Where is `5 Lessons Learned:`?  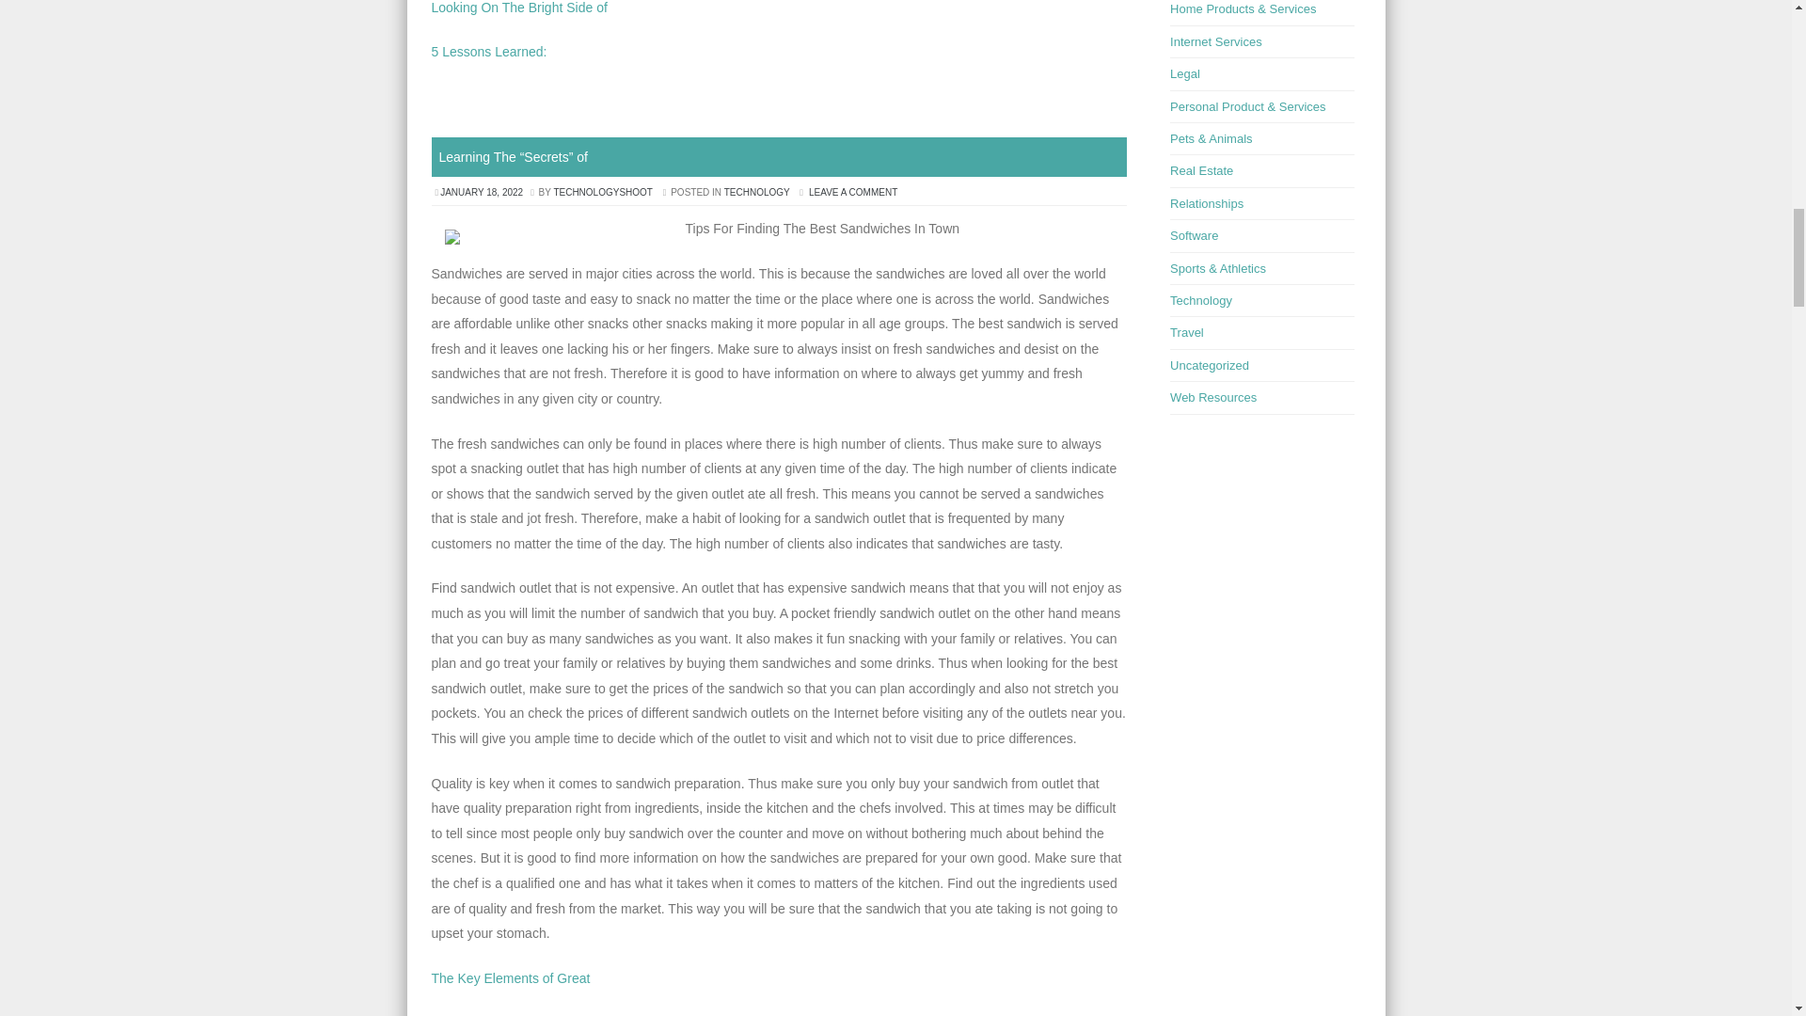 5 Lessons Learned: is located at coordinates (489, 51).